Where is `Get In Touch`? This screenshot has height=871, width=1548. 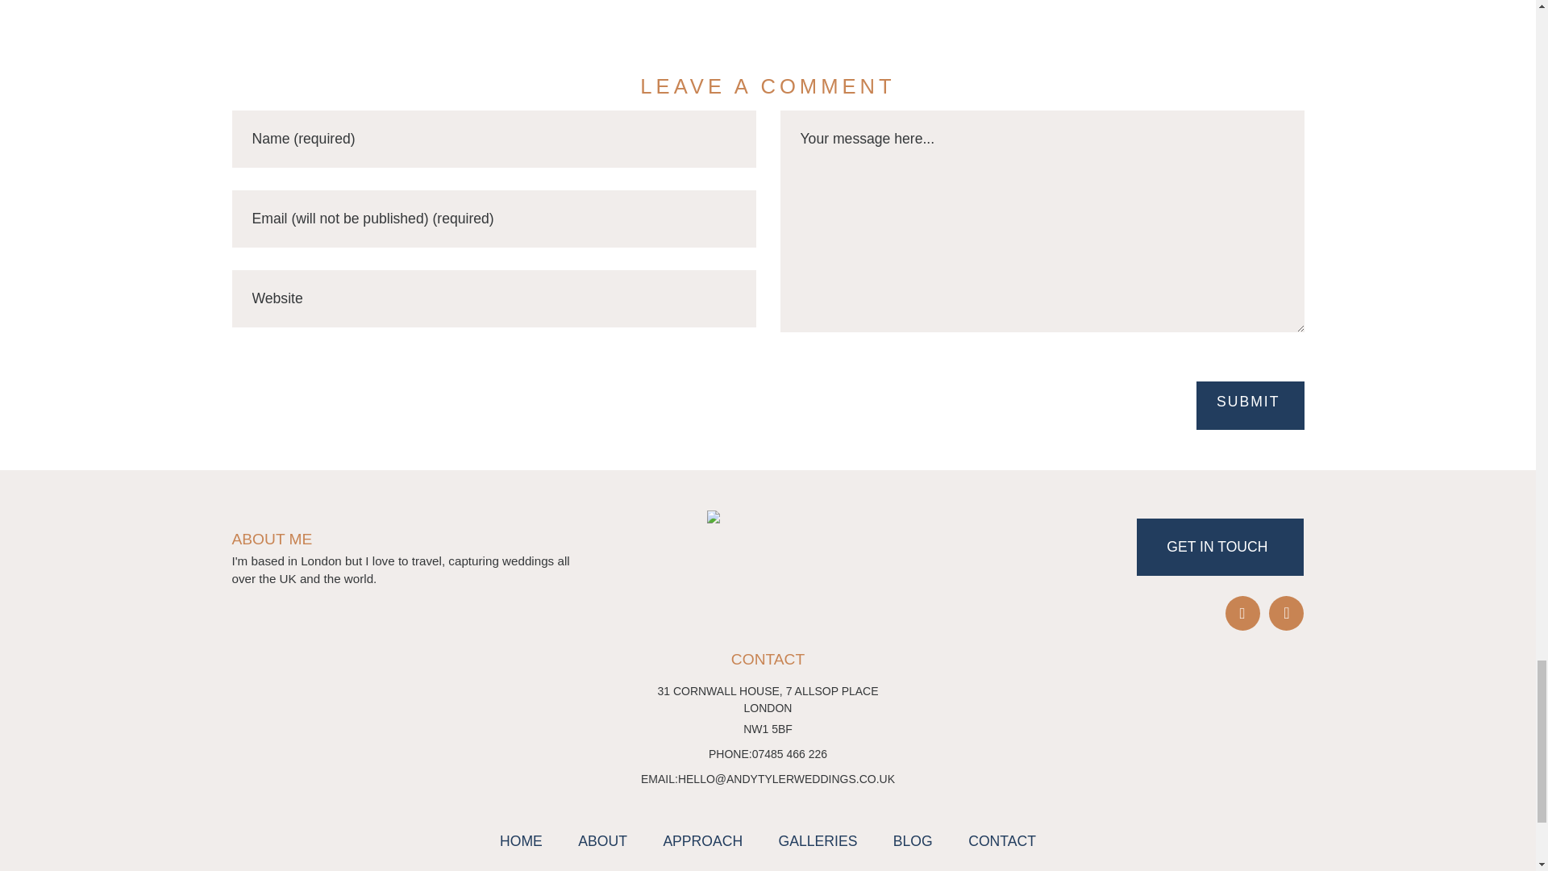 Get In Touch is located at coordinates (1219, 547).